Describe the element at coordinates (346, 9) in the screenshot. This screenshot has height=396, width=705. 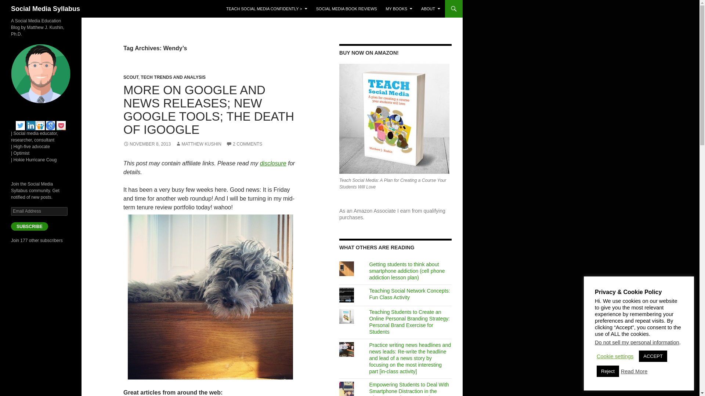
I see `SOCIAL MEDIA BOOK REVIEWS` at that location.